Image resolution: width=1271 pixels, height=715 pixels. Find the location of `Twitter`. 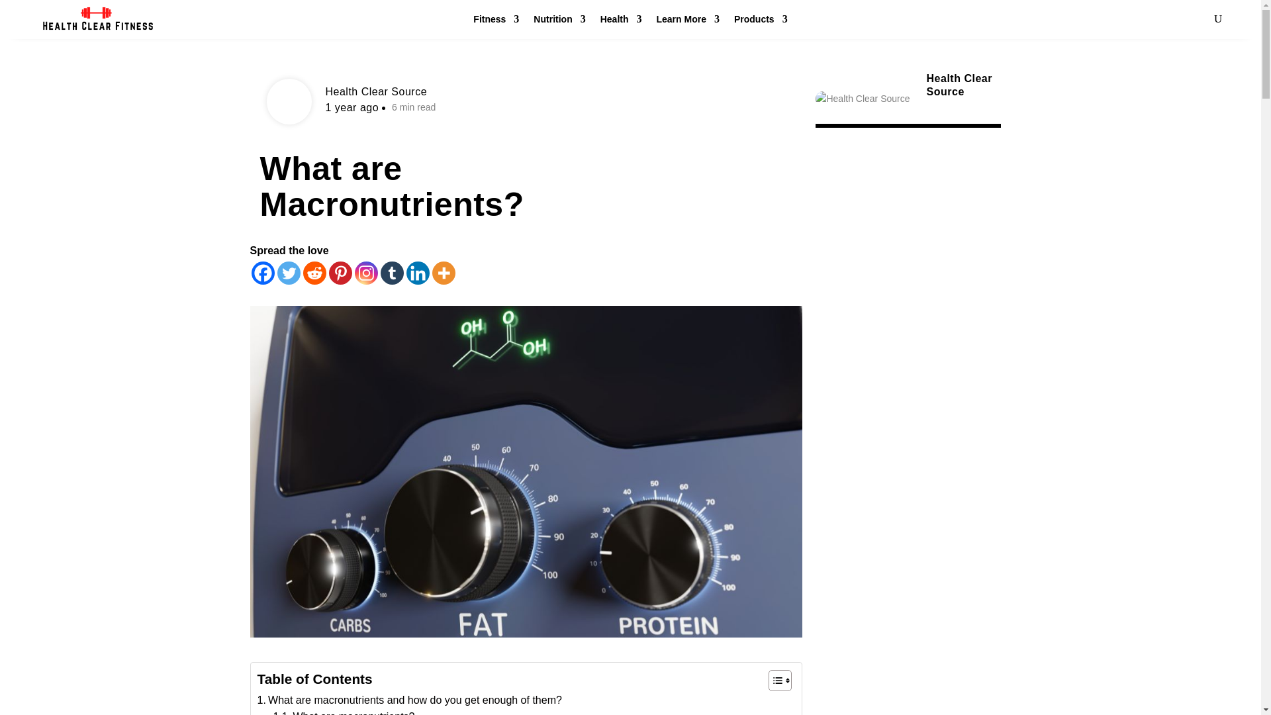

Twitter is located at coordinates (289, 273).